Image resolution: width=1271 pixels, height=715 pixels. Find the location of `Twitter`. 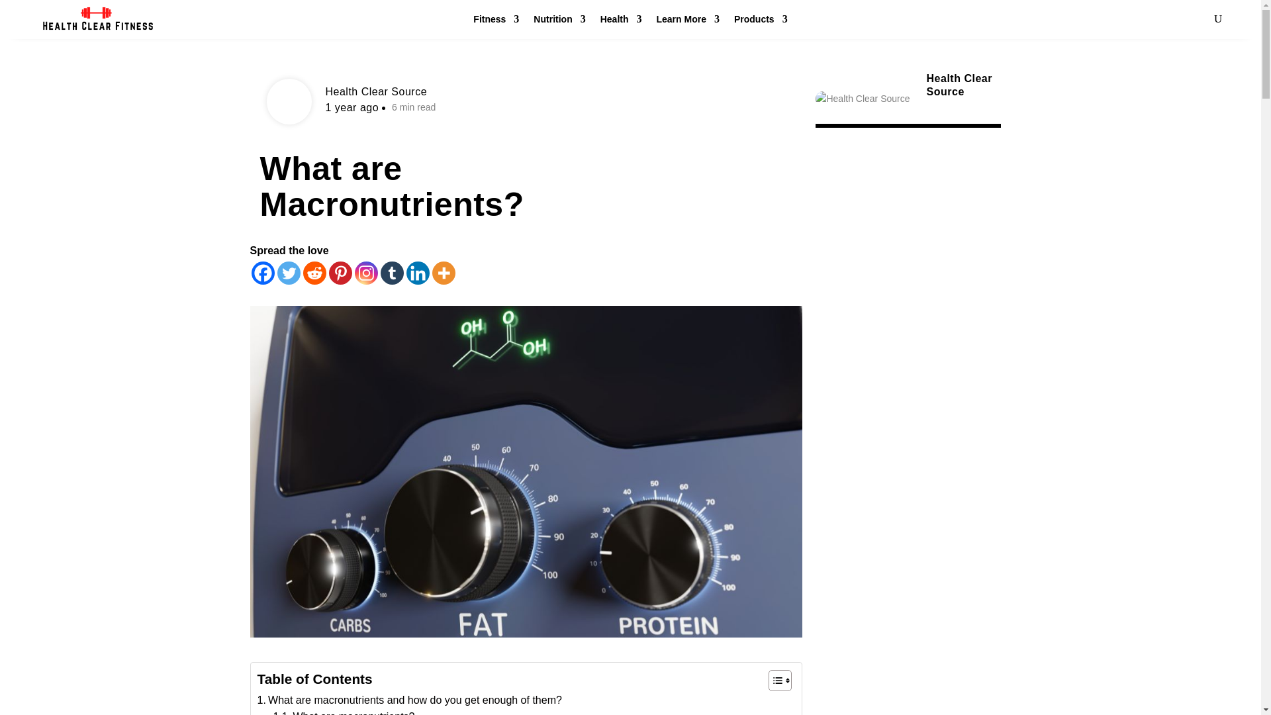

Twitter is located at coordinates (289, 273).